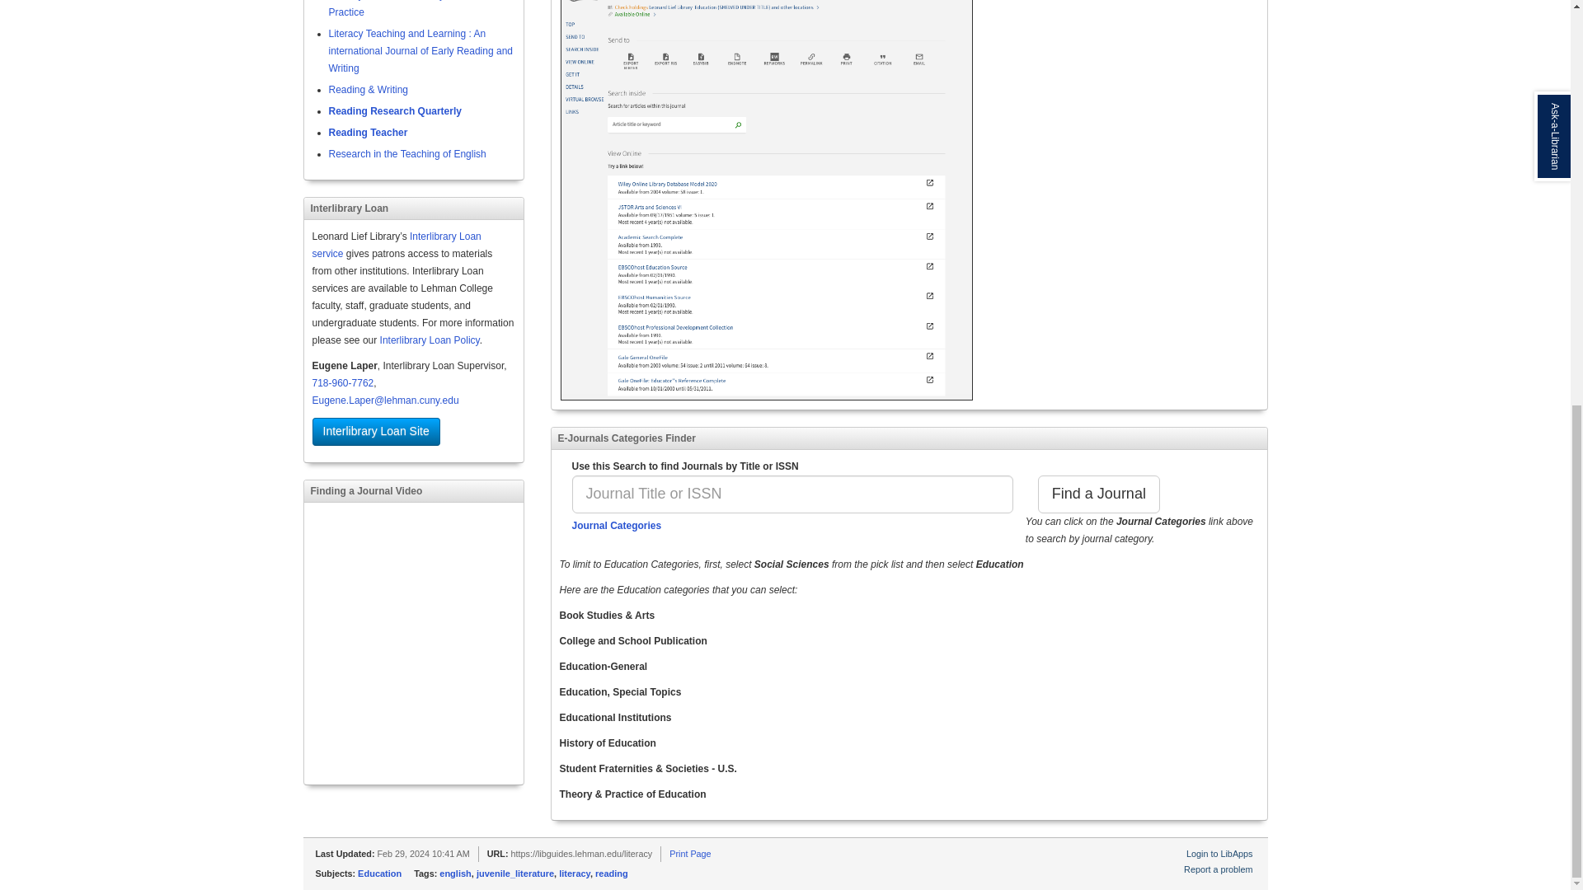 The image size is (1583, 890). I want to click on Find a Journal, so click(1099, 494).